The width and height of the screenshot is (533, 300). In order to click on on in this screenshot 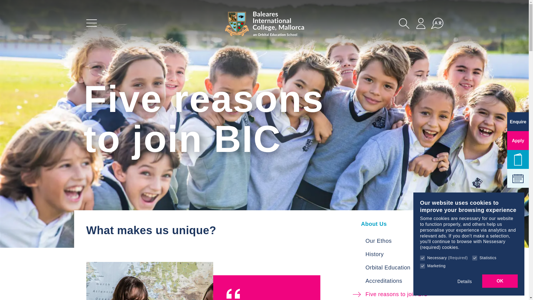, I will do `click(422, 266)`.